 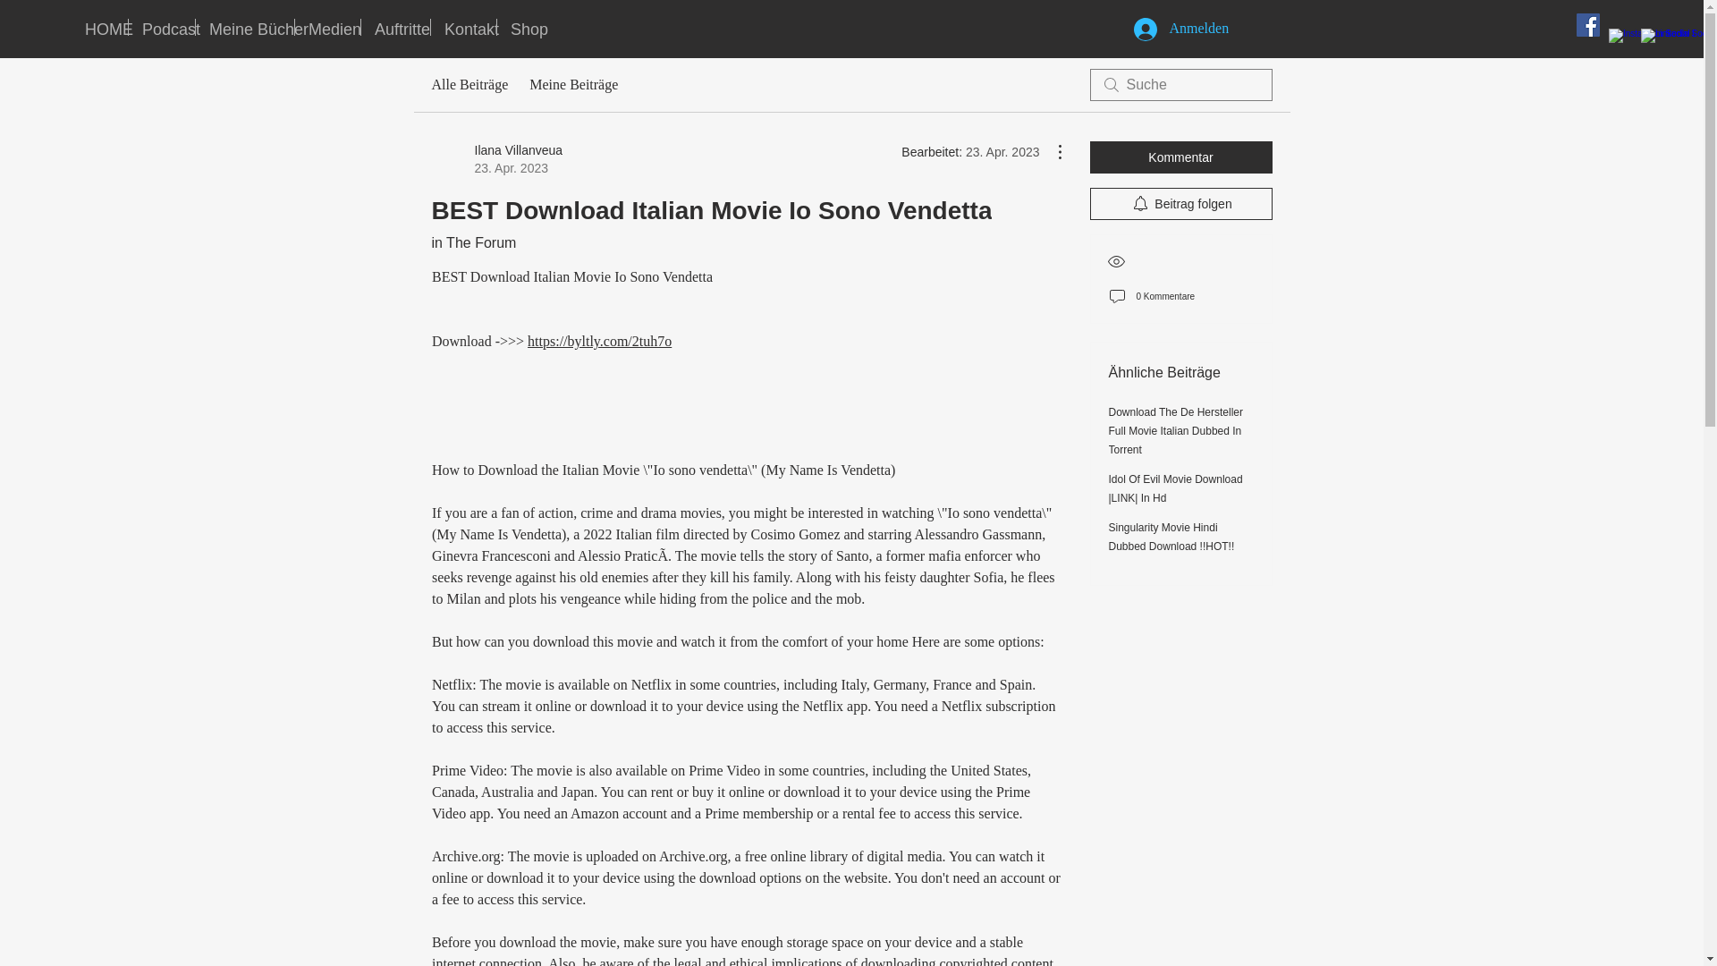 I want to click on Kontakt, so click(x=463, y=27).